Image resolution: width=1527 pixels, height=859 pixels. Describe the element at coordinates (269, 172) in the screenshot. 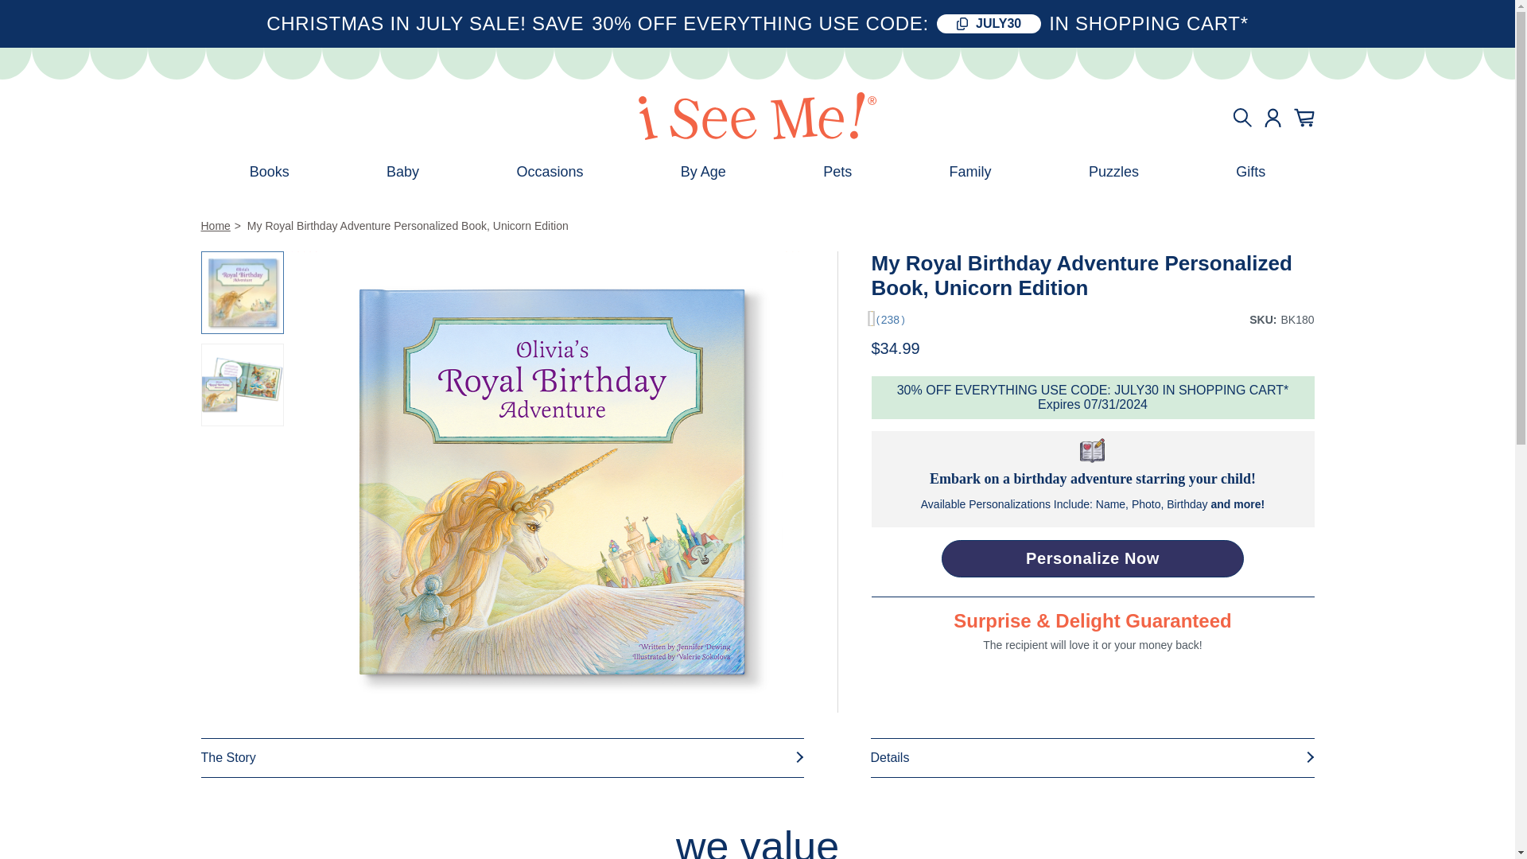

I see `Books` at that location.